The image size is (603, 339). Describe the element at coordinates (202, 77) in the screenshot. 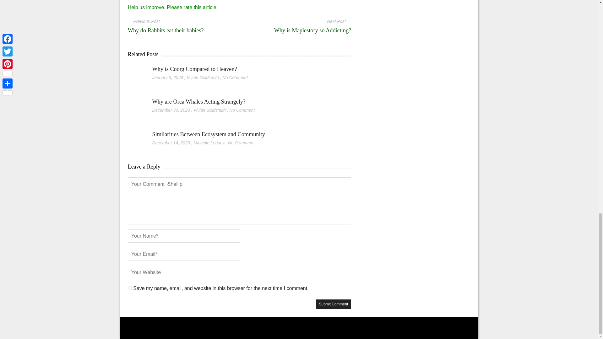

I see `Posts by Vivian Goldsmith` at that location.